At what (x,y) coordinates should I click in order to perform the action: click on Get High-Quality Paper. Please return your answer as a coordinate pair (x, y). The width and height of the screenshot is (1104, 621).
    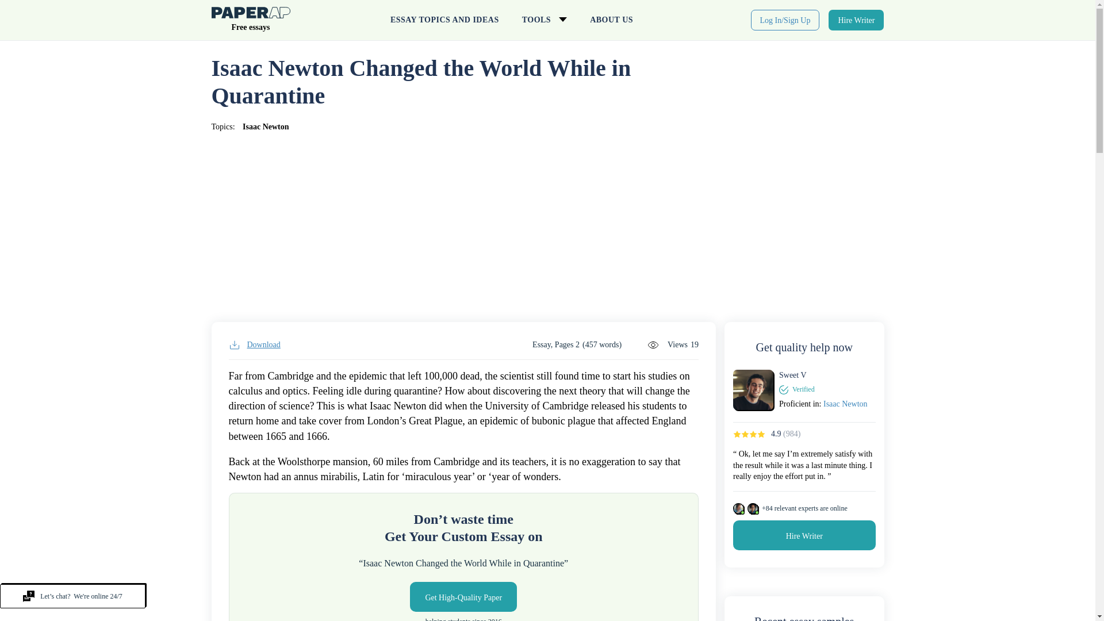
    Looking at the image, I should click on (463, 596).